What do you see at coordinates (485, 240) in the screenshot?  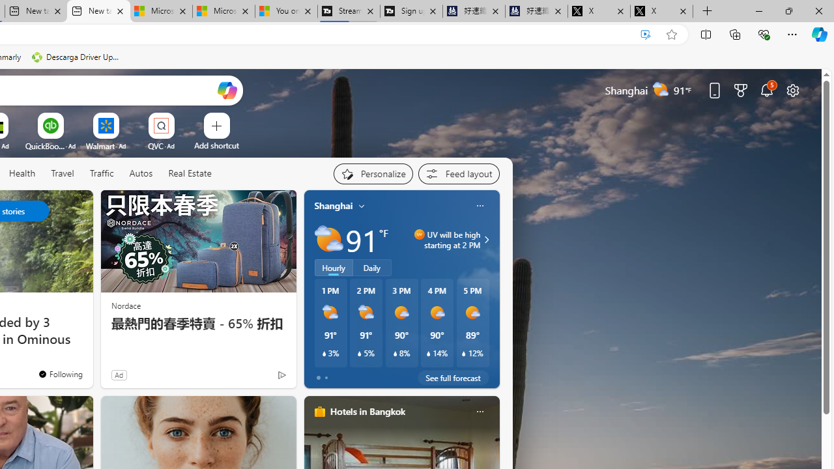 I see `UV will be high starting at 2 PM` at bounding box center [485, 240].